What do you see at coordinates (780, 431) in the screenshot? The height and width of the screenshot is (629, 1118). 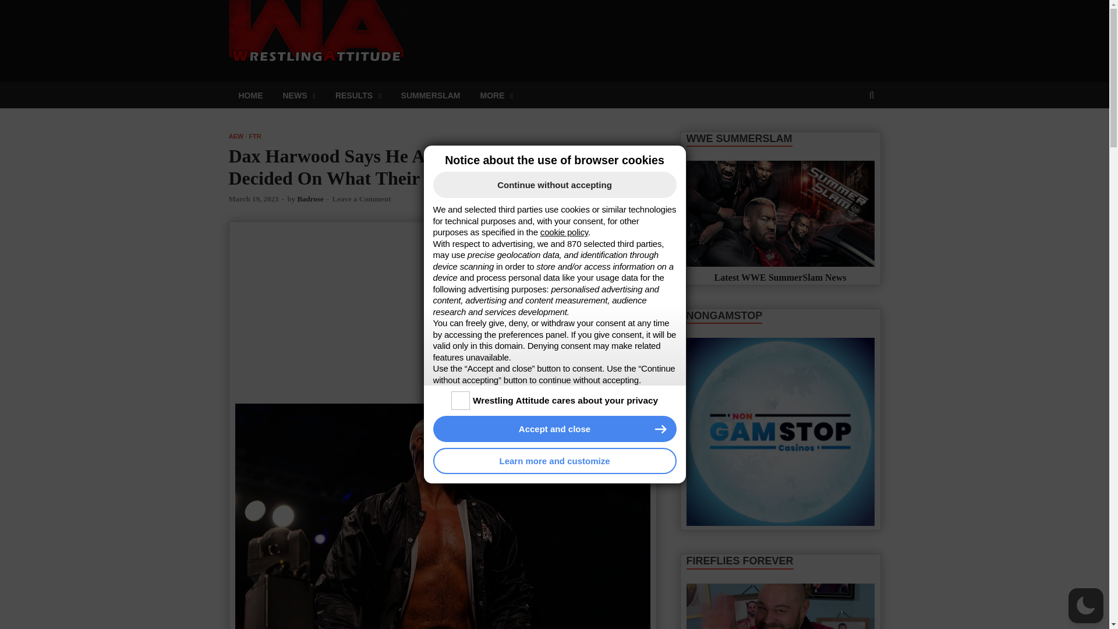 I see `Non Gamstop Casinos` at bounding box center [780, 431].